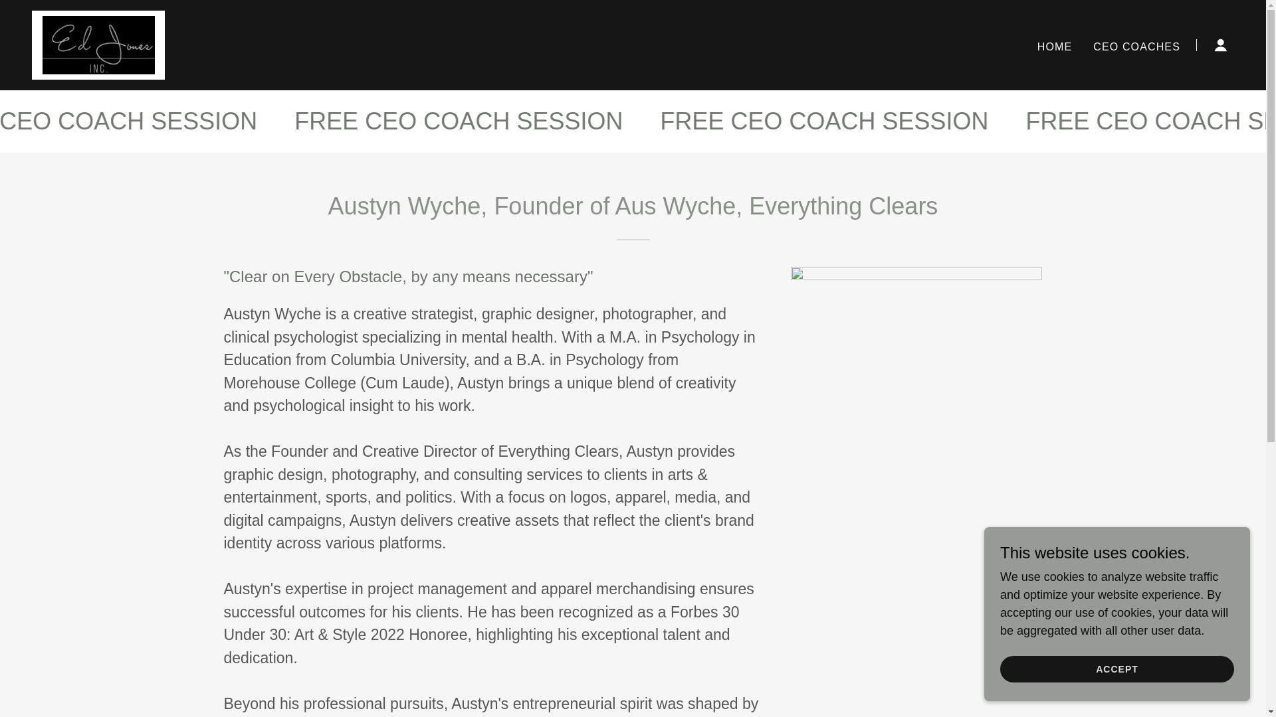  I want to click on HOME, so click(1055, 46).